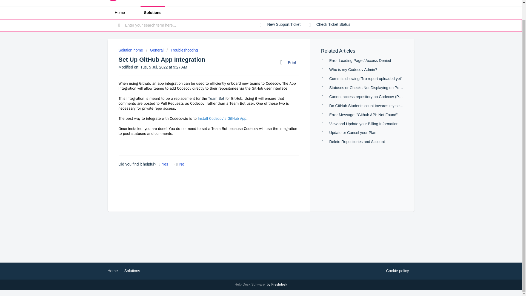  What do you see at coordinates (182, 50) in the screenshot?
I see `Troubleshooting` at bounding box center [182, 50].